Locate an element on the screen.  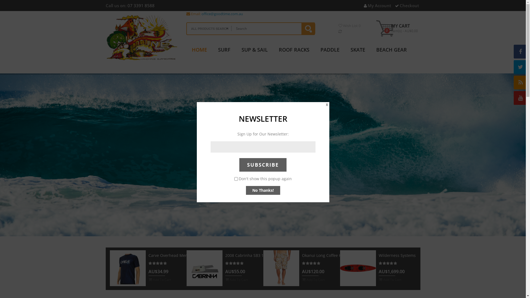
Wilderness Systems Tarpon 135T SOT is located at coordinates (358, 268).